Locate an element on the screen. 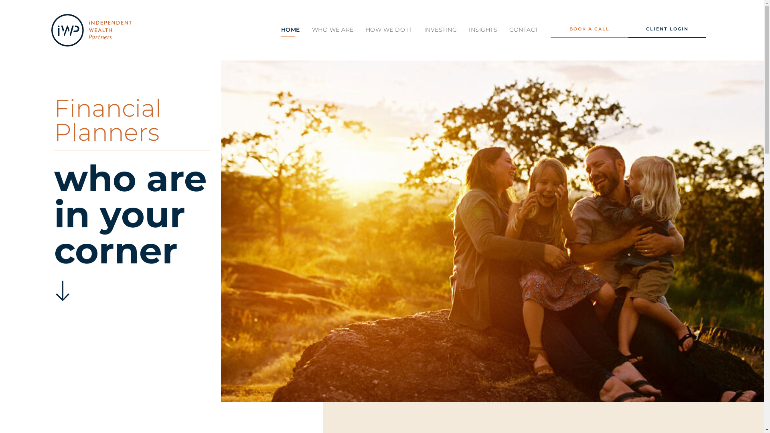 This screenshot has width=770, height=433. WHO WE ARE is located at coordinates (333, 30).